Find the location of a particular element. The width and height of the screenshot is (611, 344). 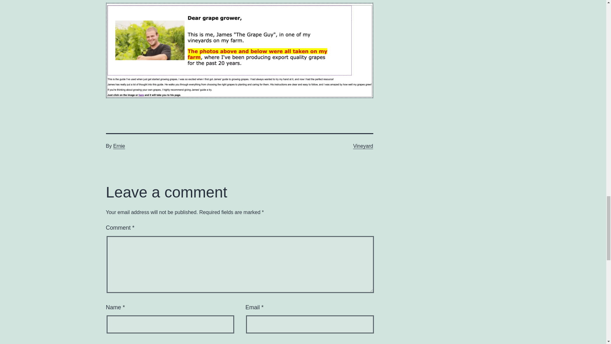

Vineyard is located at coordinates (363, 146).